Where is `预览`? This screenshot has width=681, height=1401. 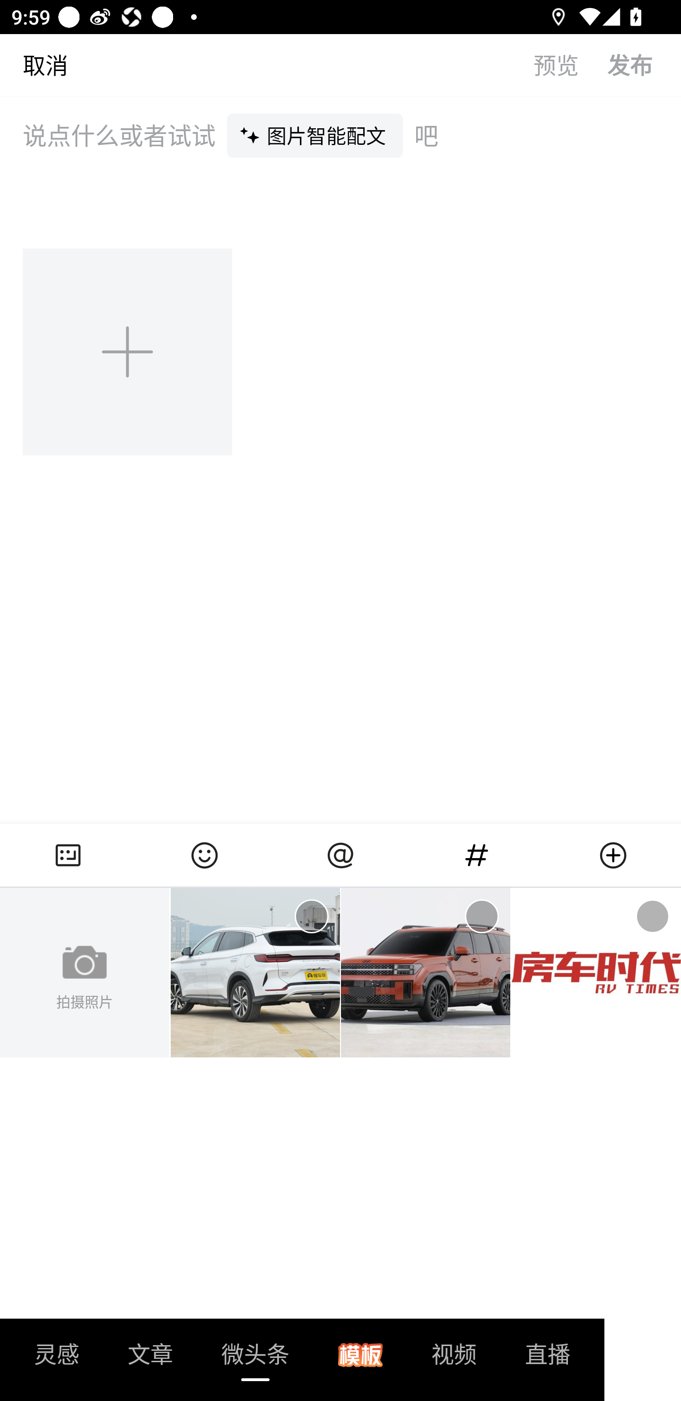 预览 is located at coordinates (570, 64).